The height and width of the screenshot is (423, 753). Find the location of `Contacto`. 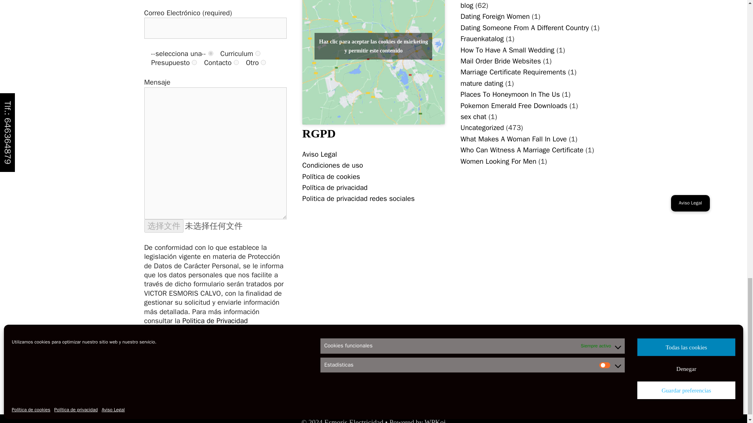

Contacto is located at coordinates (236, 63).